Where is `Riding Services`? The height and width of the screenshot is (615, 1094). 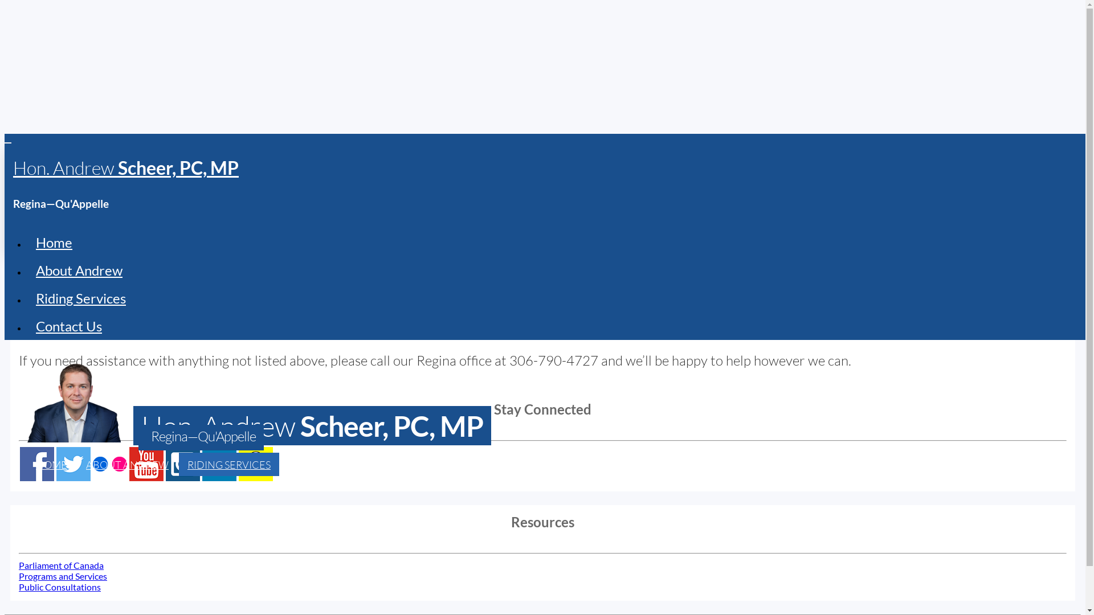
Riding Services is located at coordinates (558, 298).